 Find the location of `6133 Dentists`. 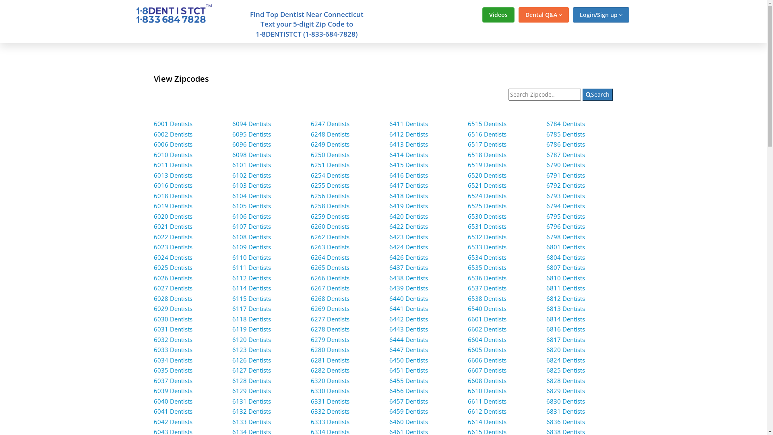

6133 Dentists is located at coordinates (252, 422).